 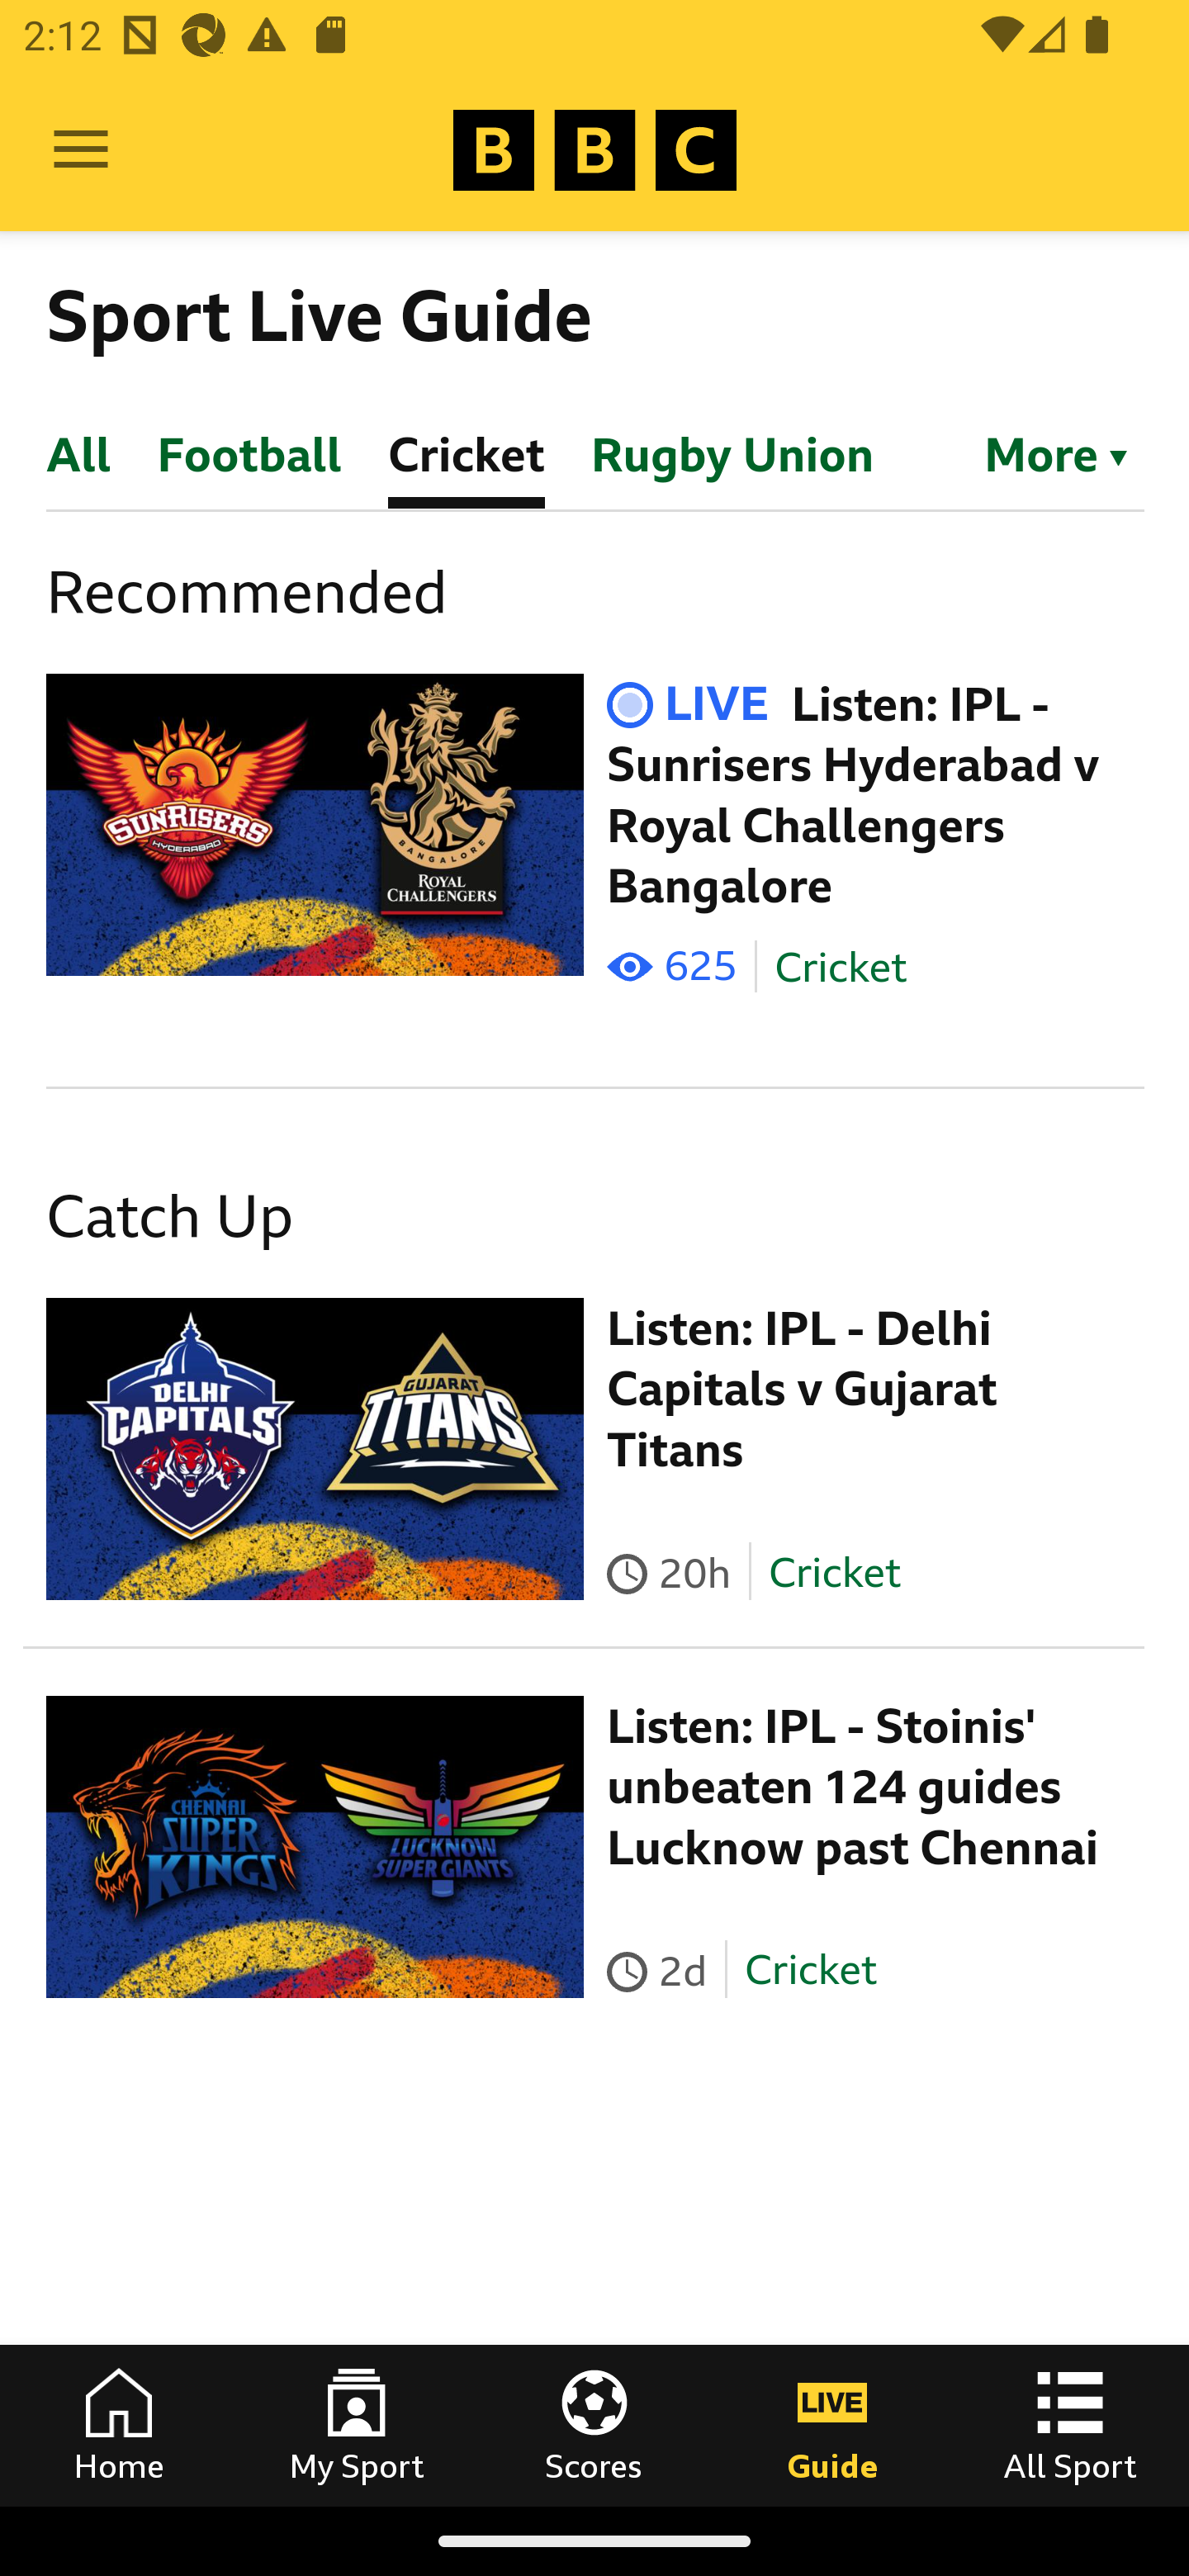 What do you see at coordinates (1070, 2425) in the screenshot?
I see `All Sport` at bounding box center [1070, 2425].